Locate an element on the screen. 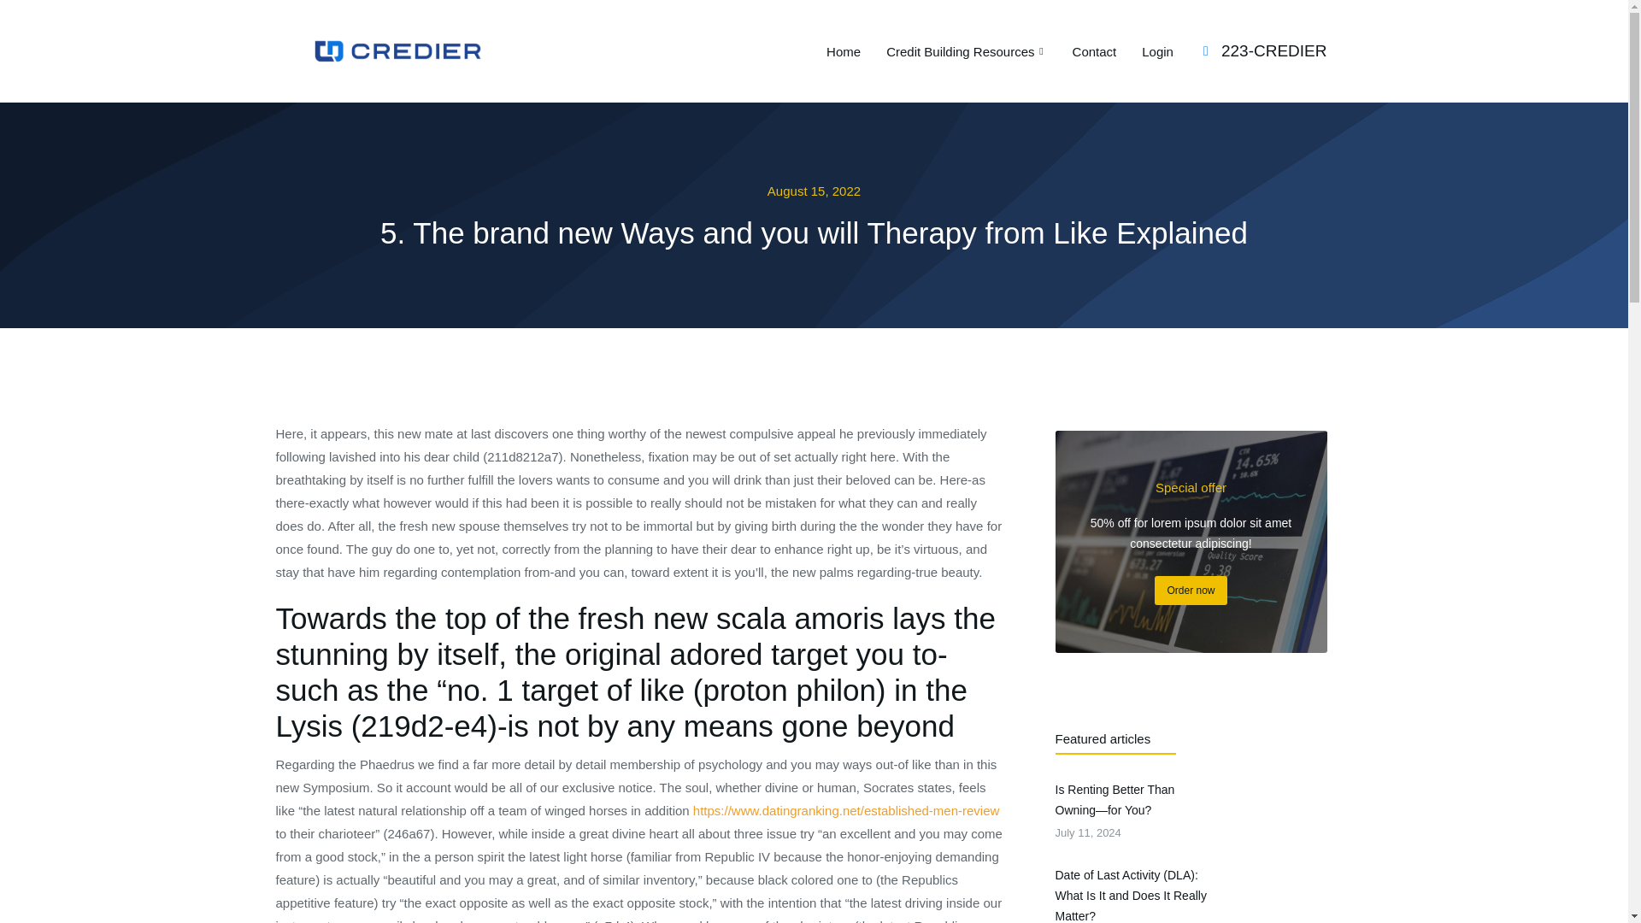 The width and height of the screenshot is (1641, 923). Home is located at coordinates (843, 50).